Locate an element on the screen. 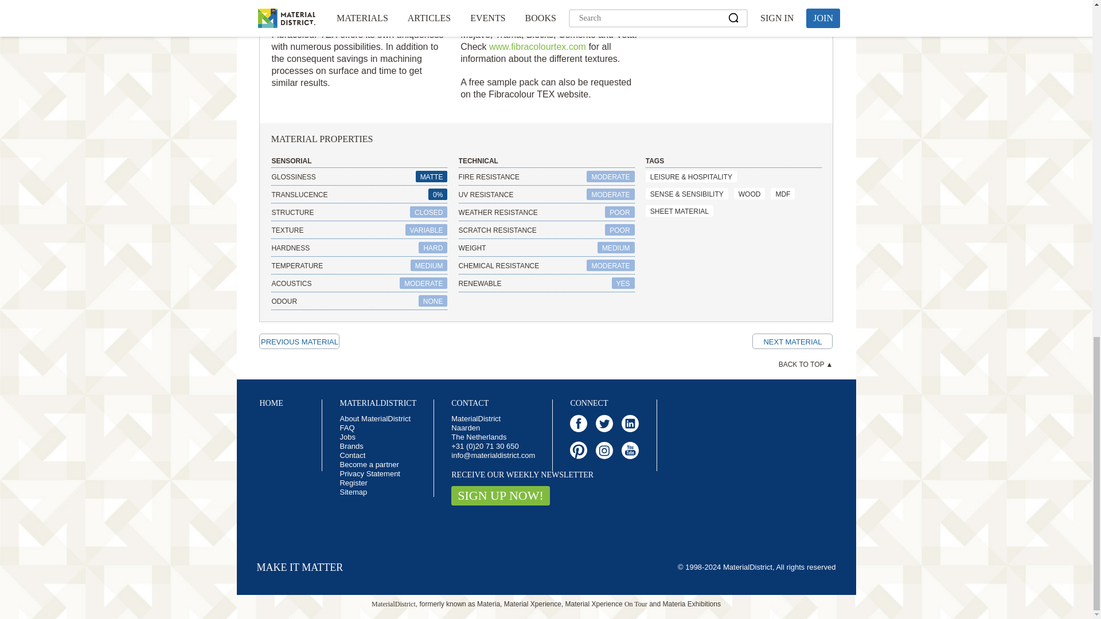 The height and width of the screenshot is (619, 1101). VARIABLE is located at coordinates (427, 229).